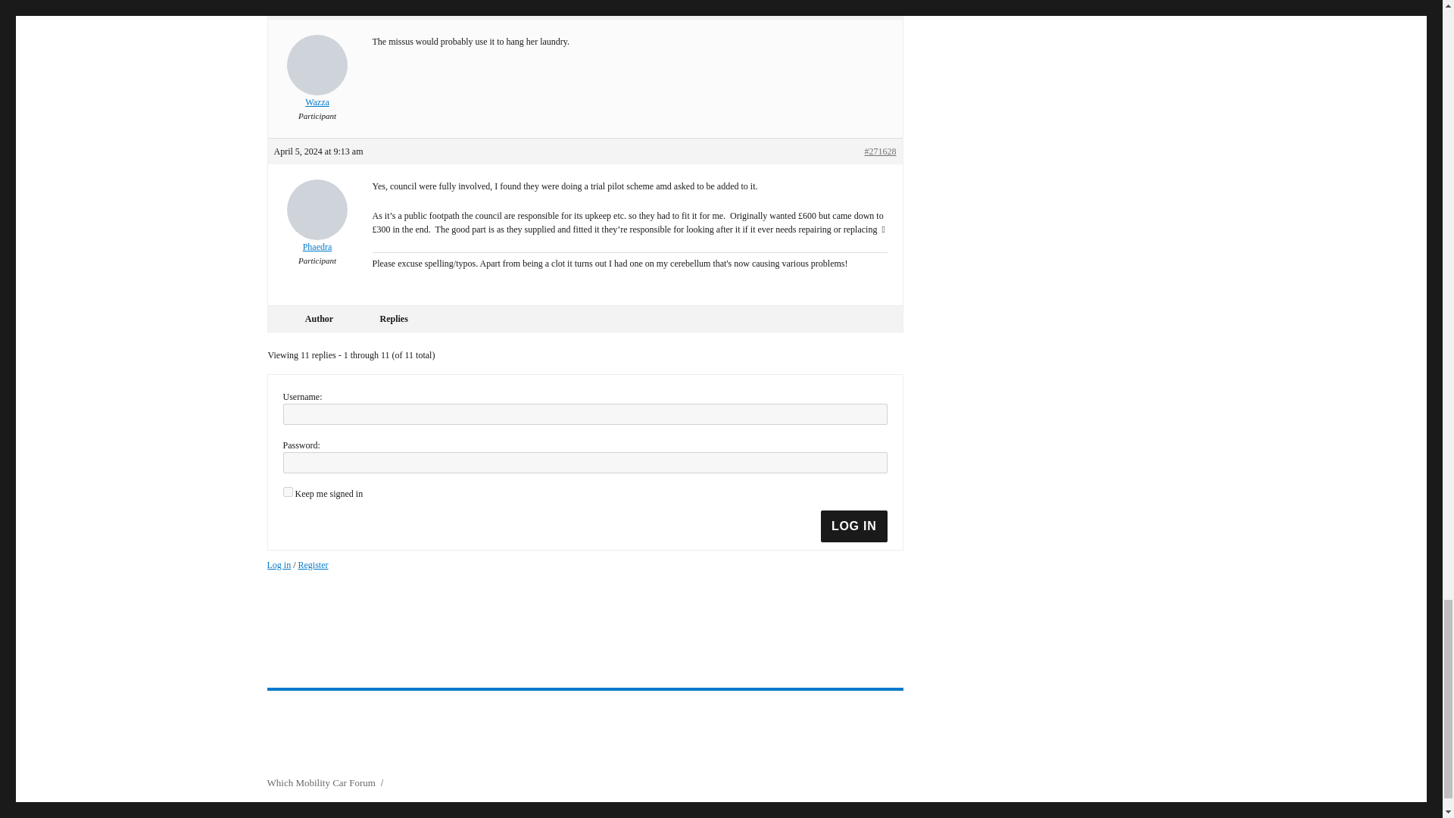  Describe the element at coordinates (854, 526) in the screenshot. I see `LOG IN` at that location.